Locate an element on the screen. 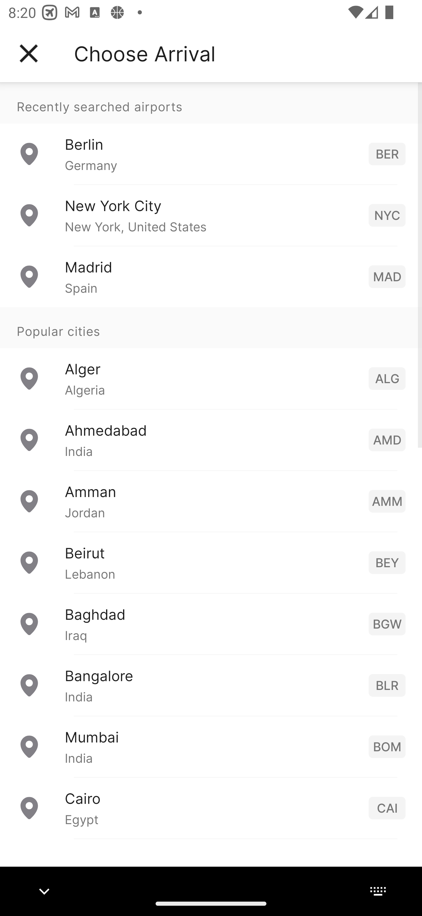 The width and height of the screenshot is (422, 916). Bangalore India BLR is located at coordinates (211, 685).